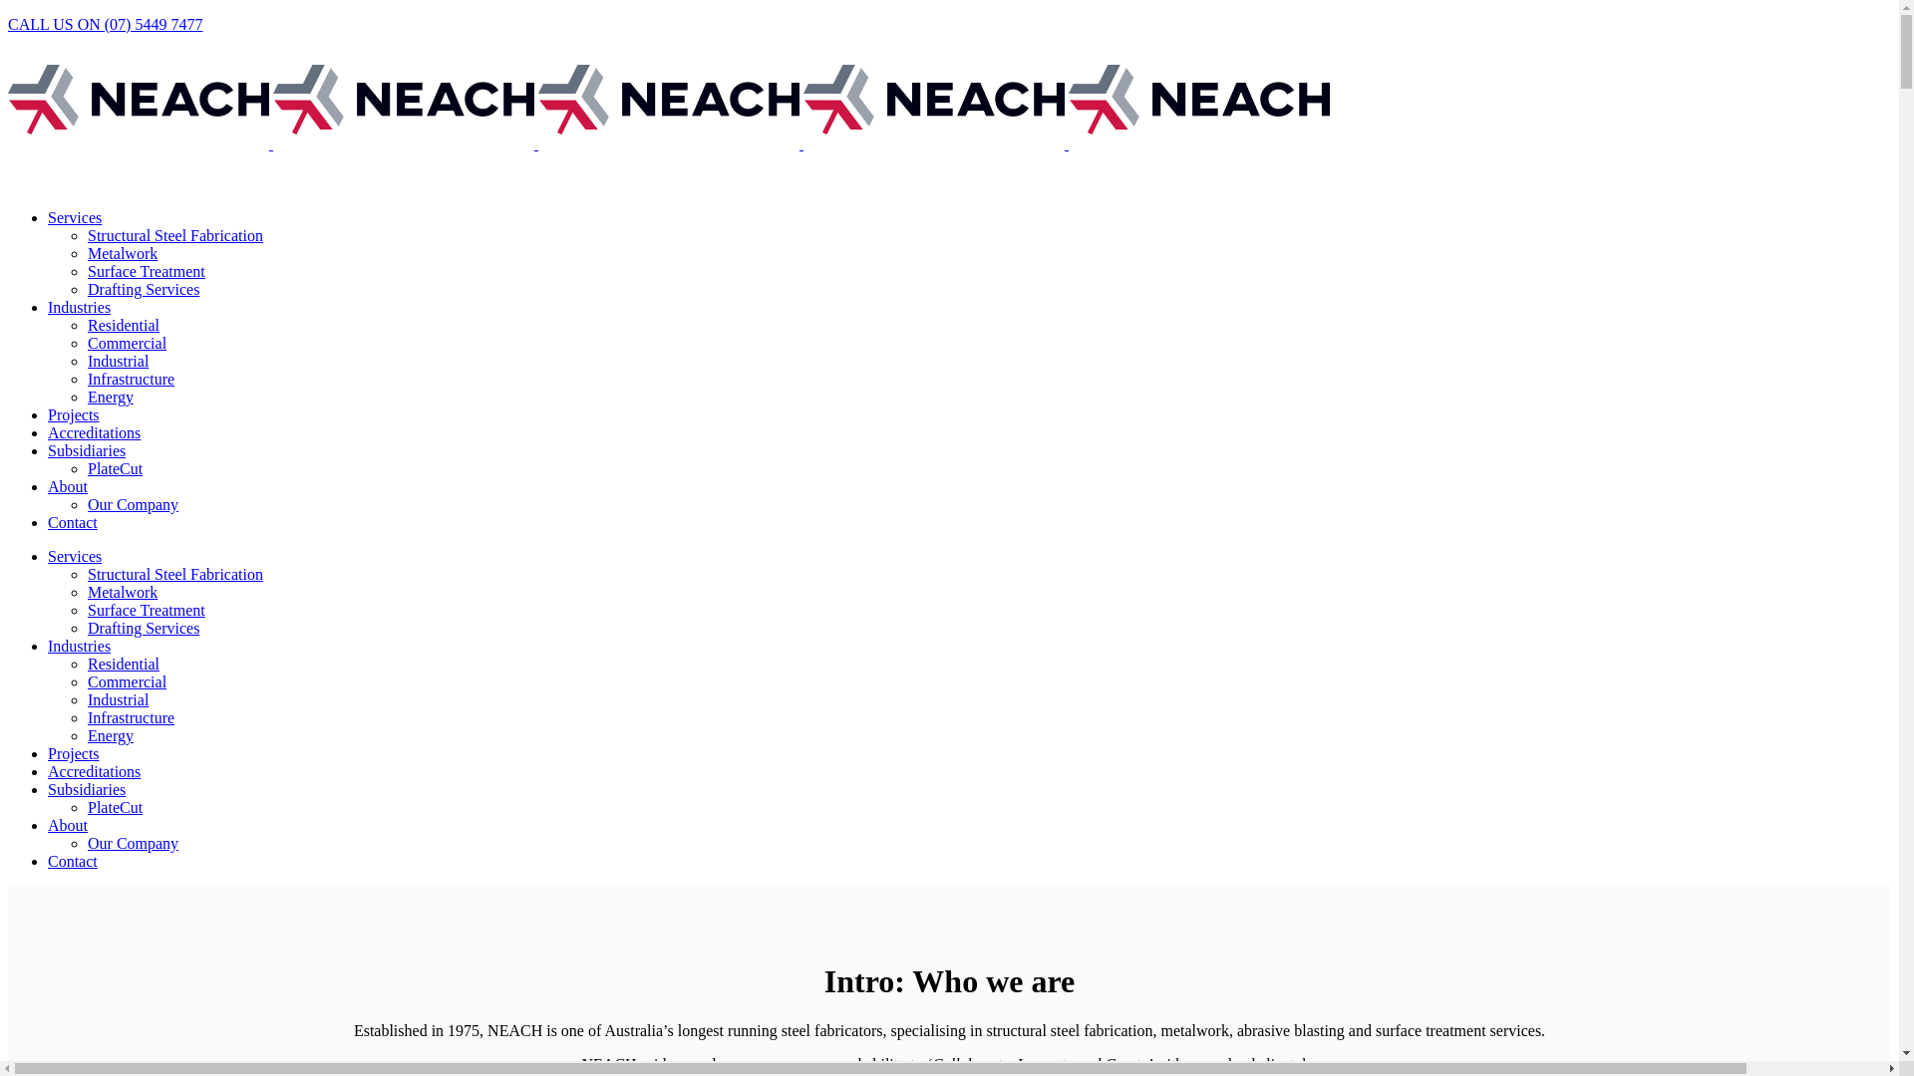 The width and height of the screenshot is (1914, 1076). What do you see at coordinates (74, 753) in the screenshot?
I see `Projects` at bounding box center [74, 753].